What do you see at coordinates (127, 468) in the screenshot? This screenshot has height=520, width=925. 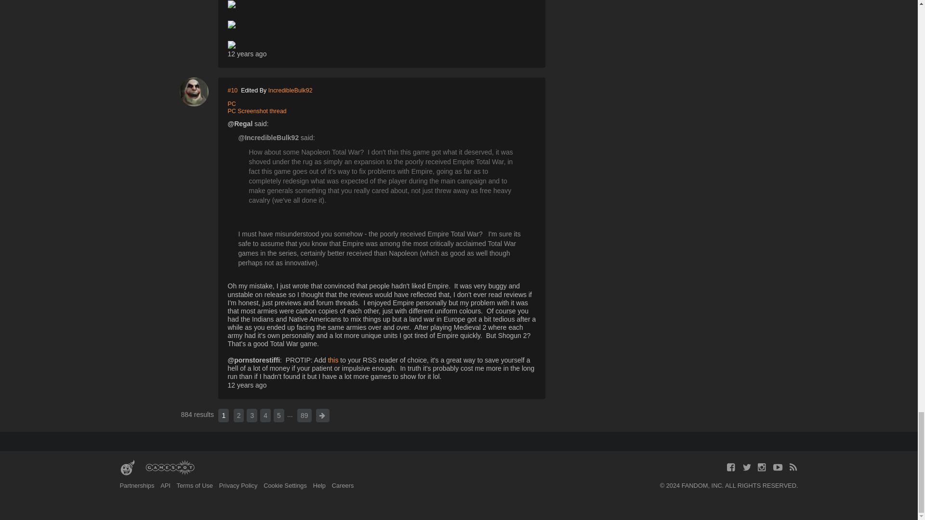 I see `Giant Bomb` at bounding box center [127, 468].